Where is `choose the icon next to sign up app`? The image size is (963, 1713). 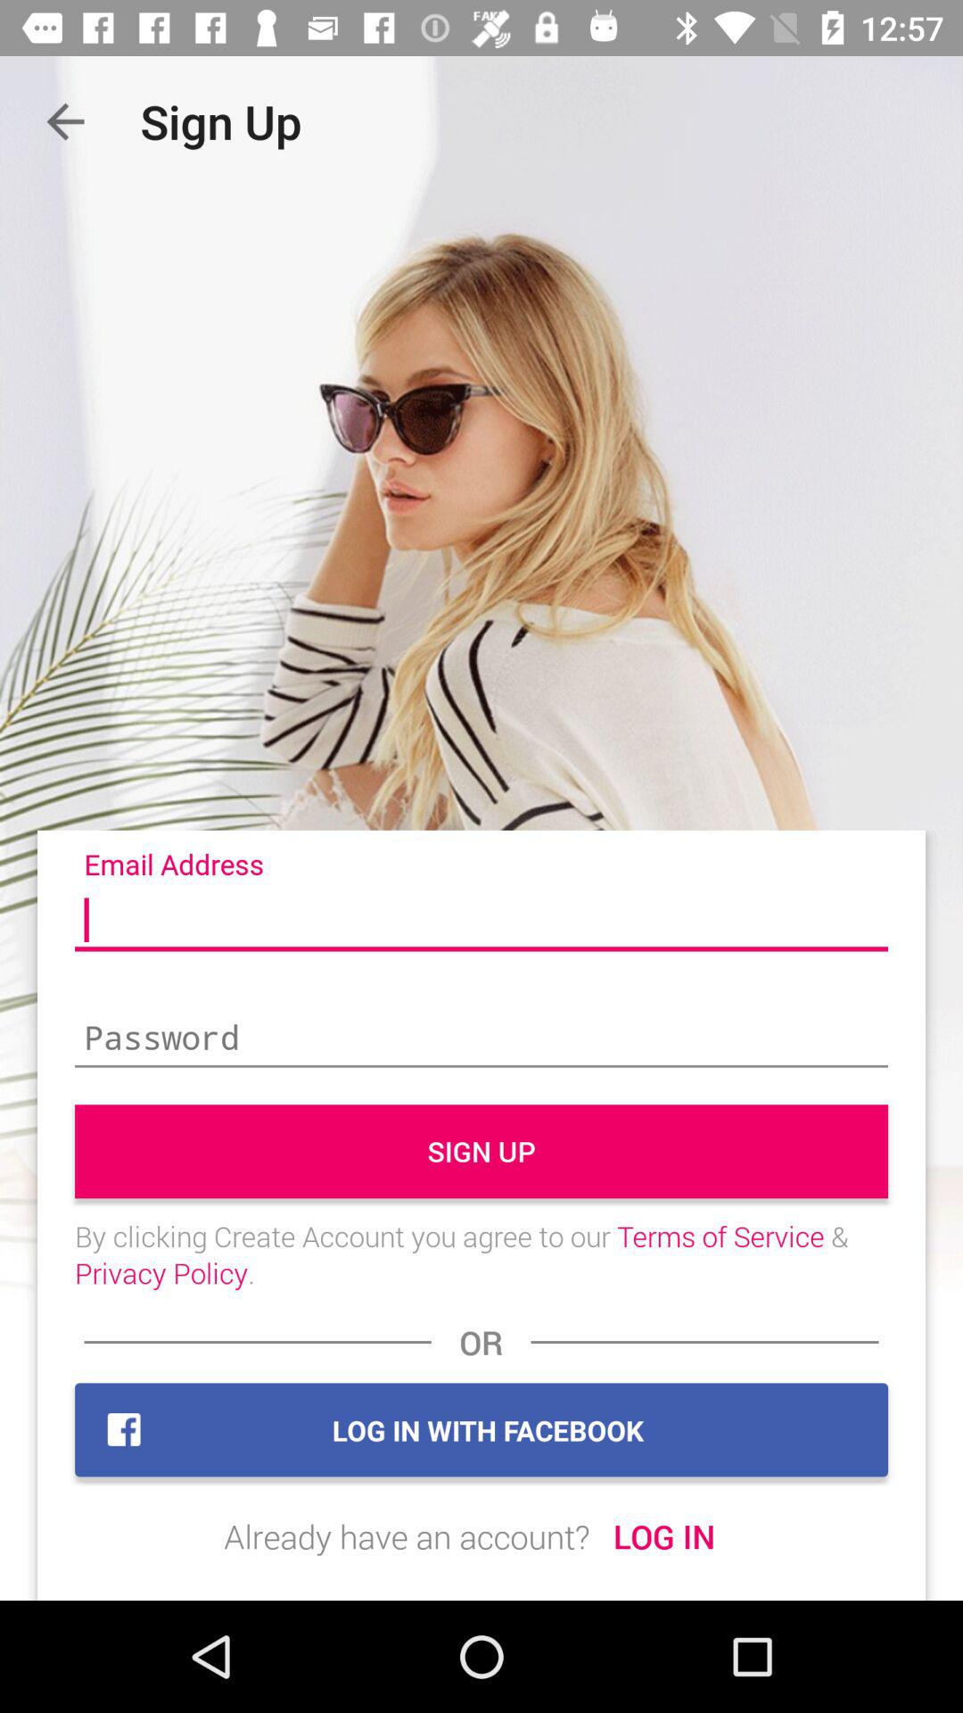
choose the icon next to sign up app is located at coordinates (65, 121).